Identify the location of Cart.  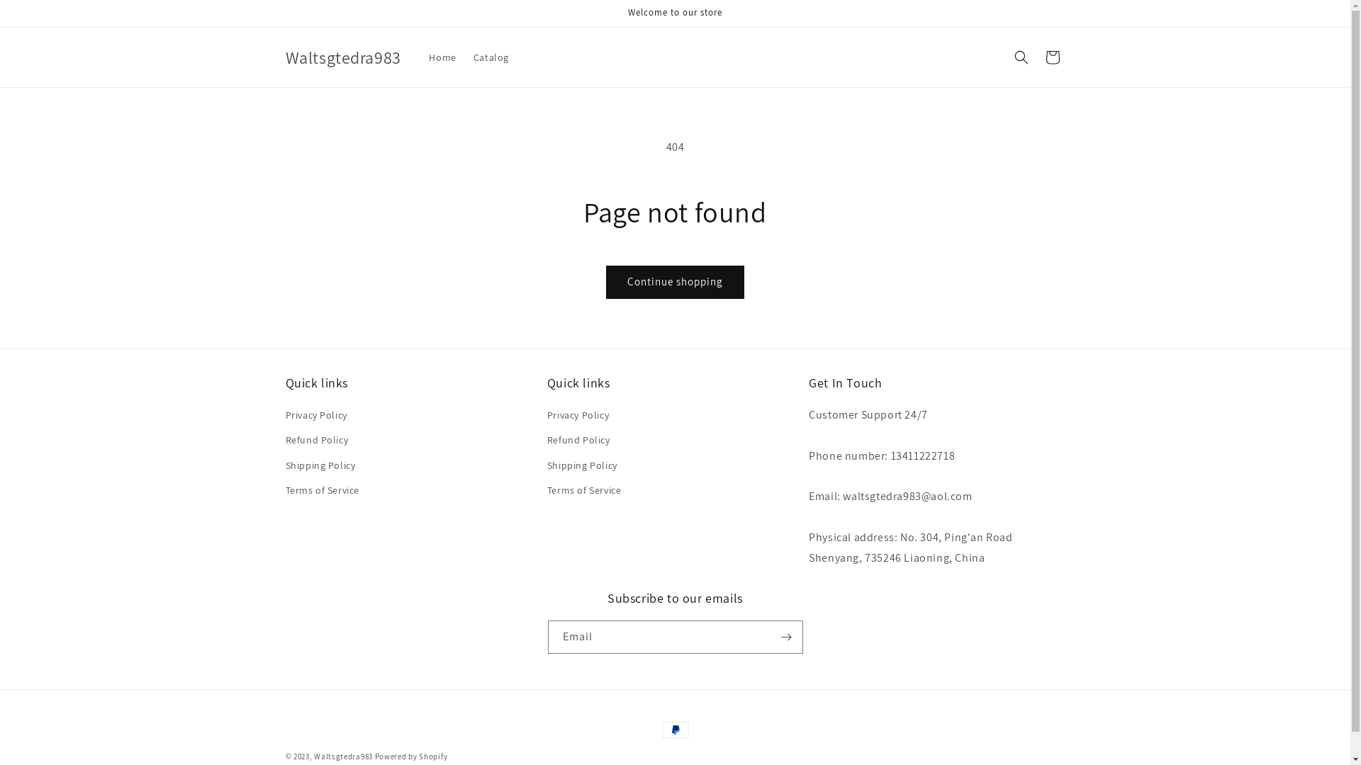
(1052, 57).